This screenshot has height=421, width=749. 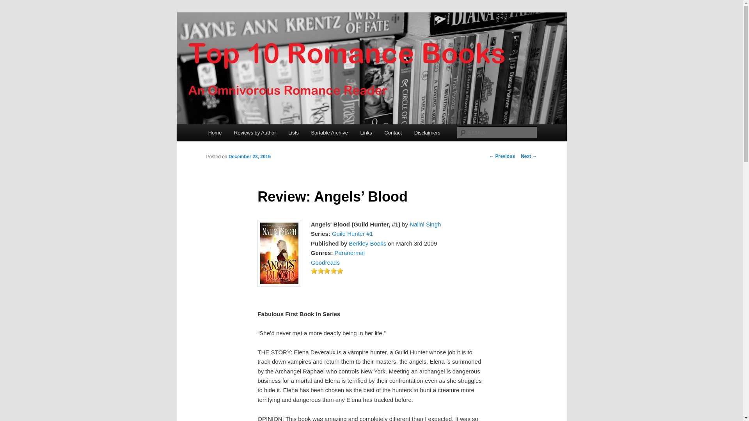 I want to click on Goodreads, so click(x=325, y=262).